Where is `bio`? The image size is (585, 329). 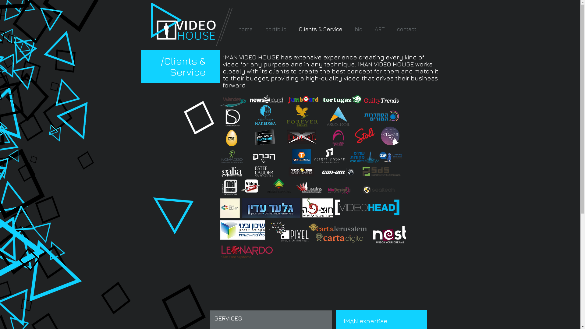
bio is located at coordinates (359, 29).